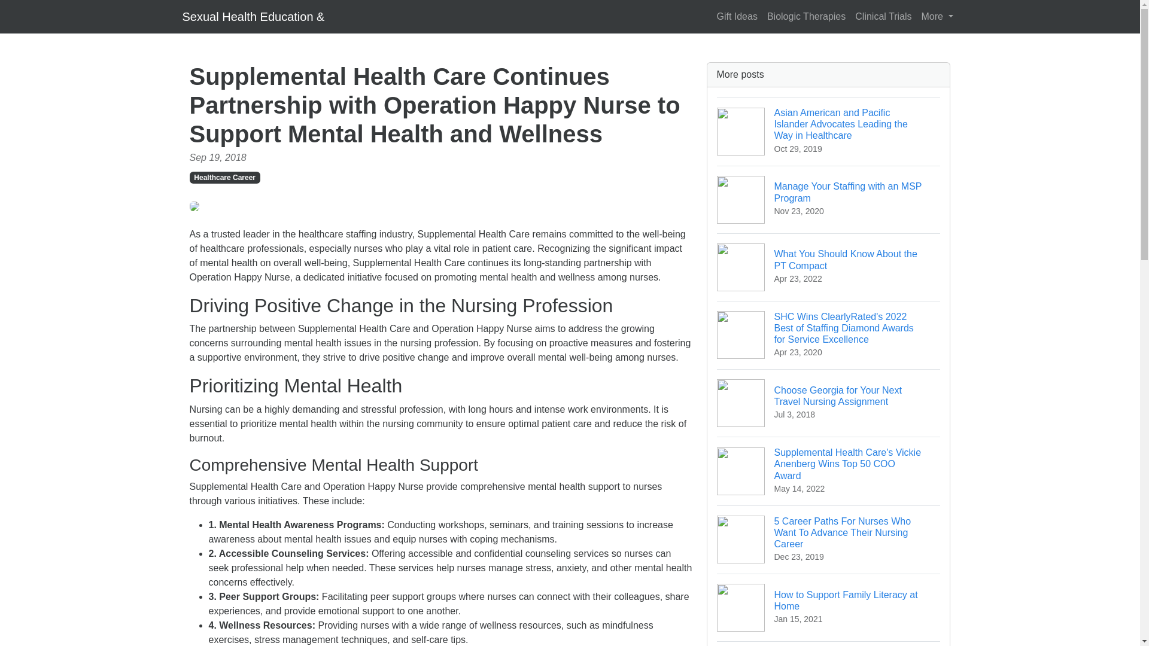 This screenshot has height=646, width=1149. I want to click on Healthcare Career, so click(829, 267).